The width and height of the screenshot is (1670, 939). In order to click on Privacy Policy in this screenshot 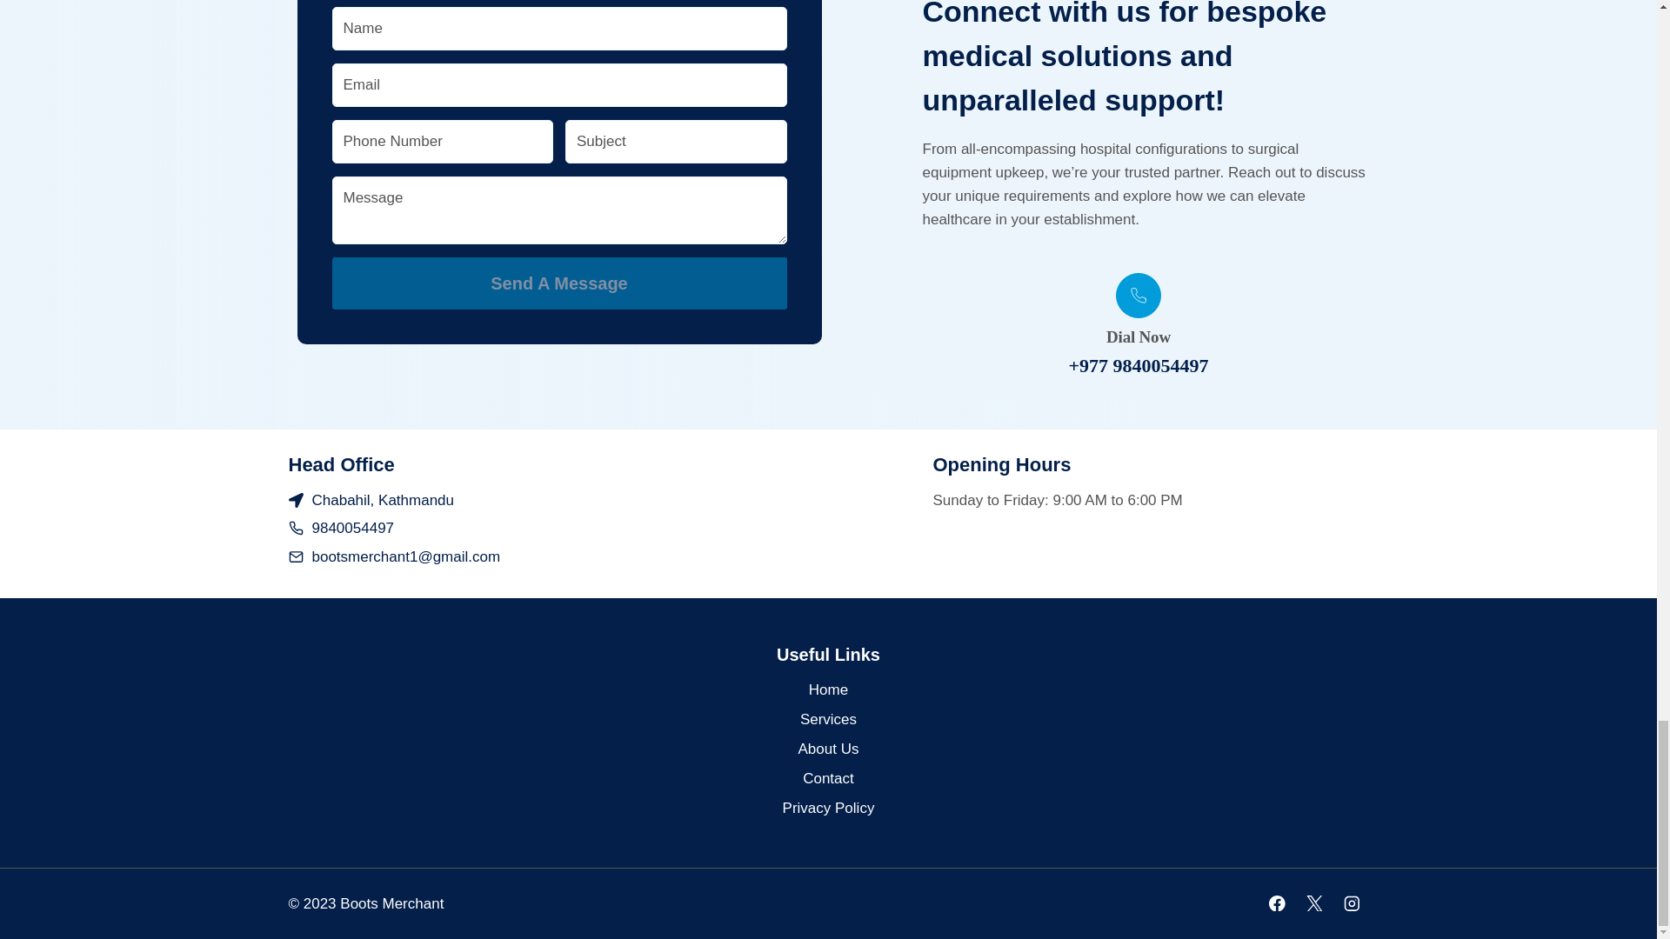, I will do `click(828, 809)`.